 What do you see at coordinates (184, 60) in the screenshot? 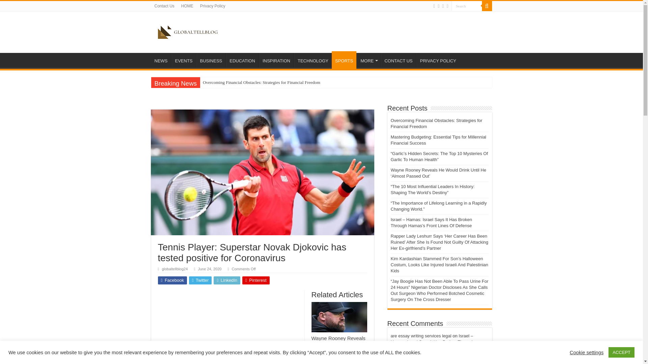
I see `EVENTS` at bounding box center [184, 60].